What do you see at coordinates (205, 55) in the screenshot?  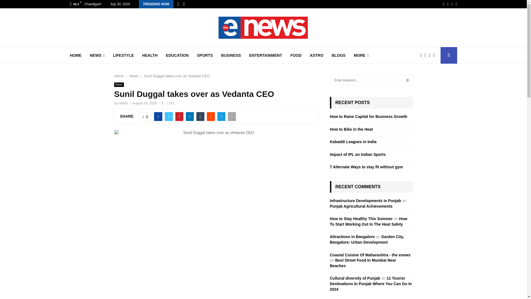 I see `SPORTS` at bounding box center [205, 55].